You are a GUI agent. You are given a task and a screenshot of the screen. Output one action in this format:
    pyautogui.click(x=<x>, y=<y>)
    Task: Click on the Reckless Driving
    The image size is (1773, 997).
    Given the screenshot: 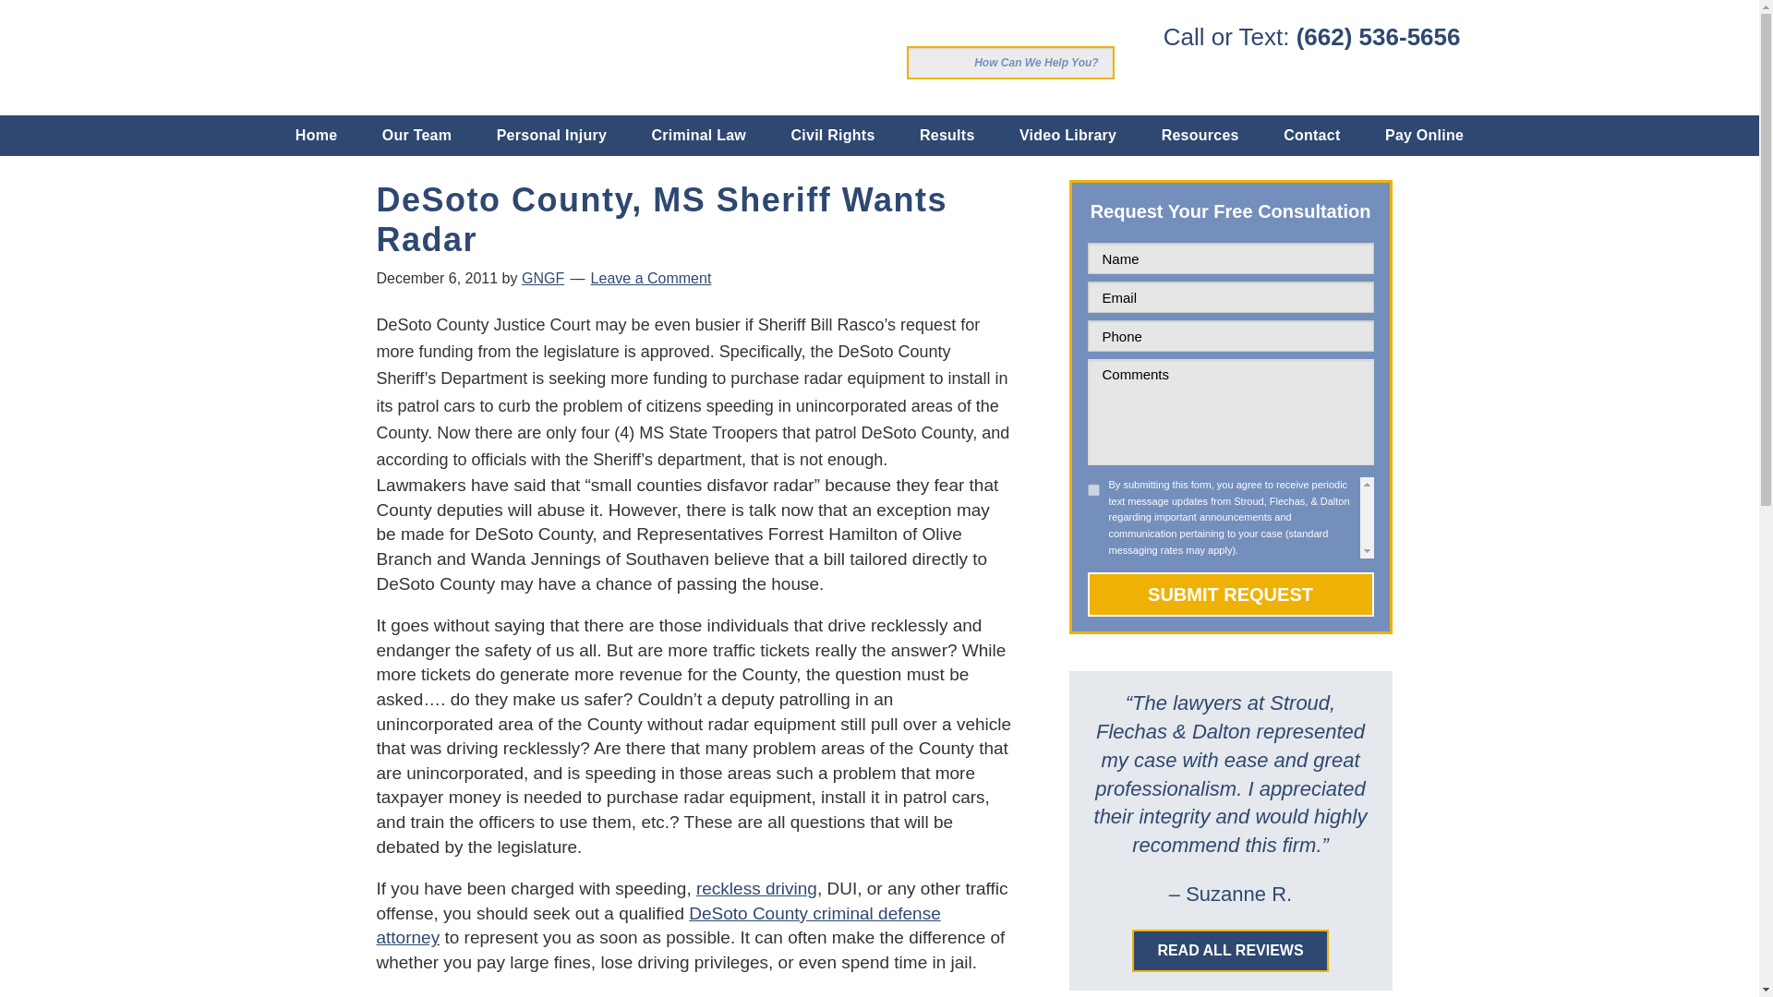 What is the action you would take?
    pyautogui.click(x=757, y=888)
    